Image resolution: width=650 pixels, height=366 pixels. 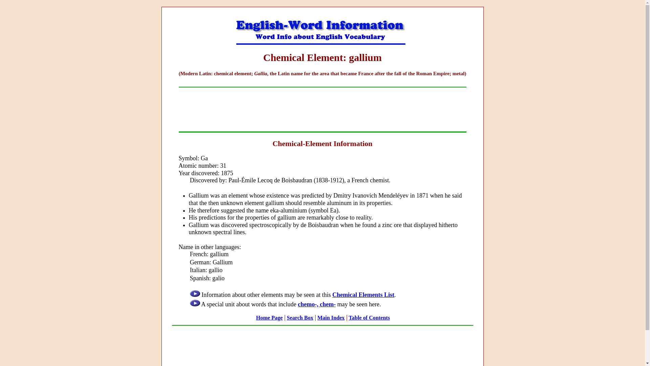 What do you see at coordinates (369, 318) in the screenshot?
I see `Table of Contents` at bounding box center [369, 318].